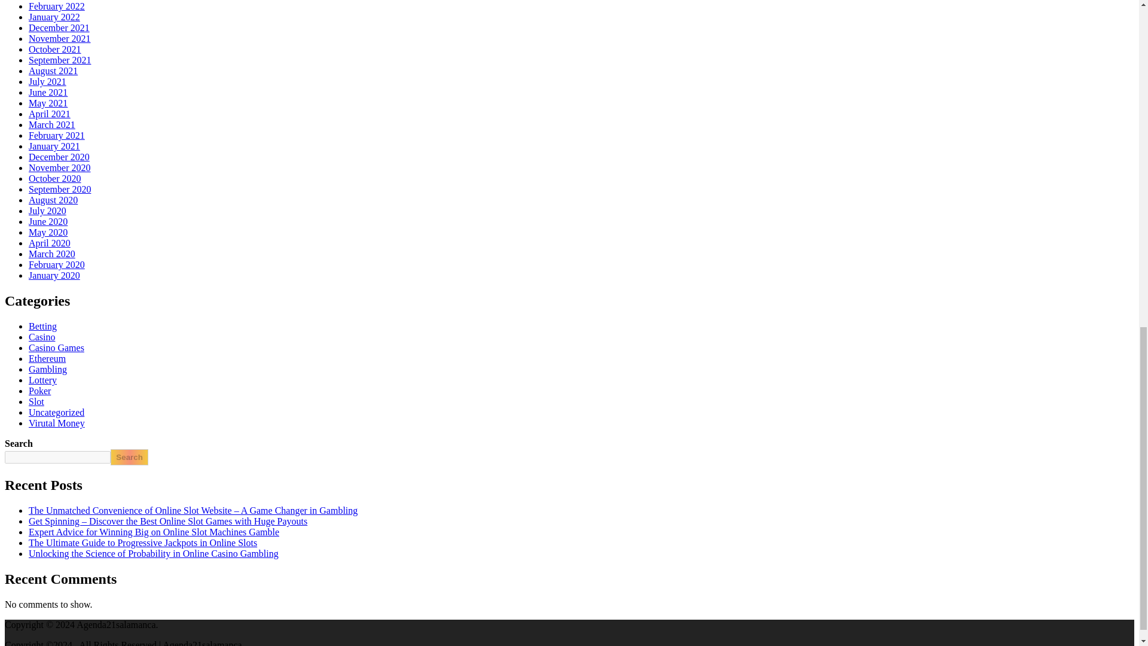 The image size is (1148, 646). What do you see at coordinates (57, 6) in the screenshot?
I see `February 2022` at bounding box center [57, 6].